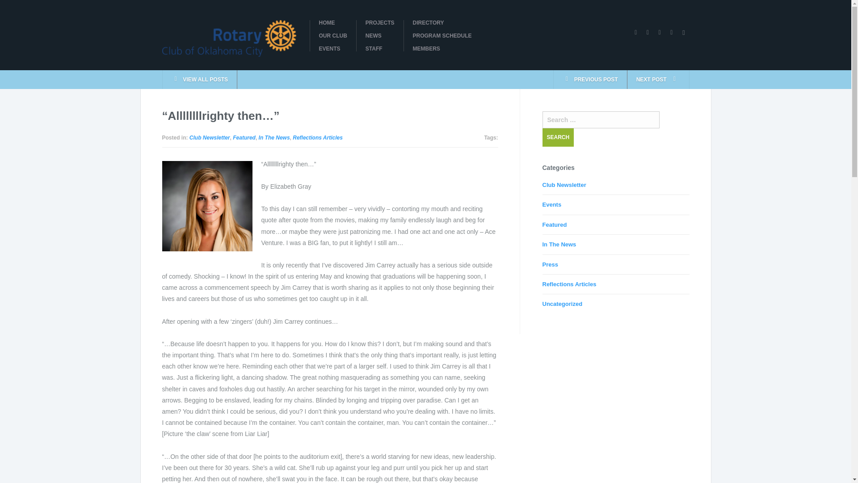 The height and width of the screenshot is (483, 858). Describe the element at coordinates (199, 79) in the screenshot. I see `VIEW ALL POSTS` at that location.